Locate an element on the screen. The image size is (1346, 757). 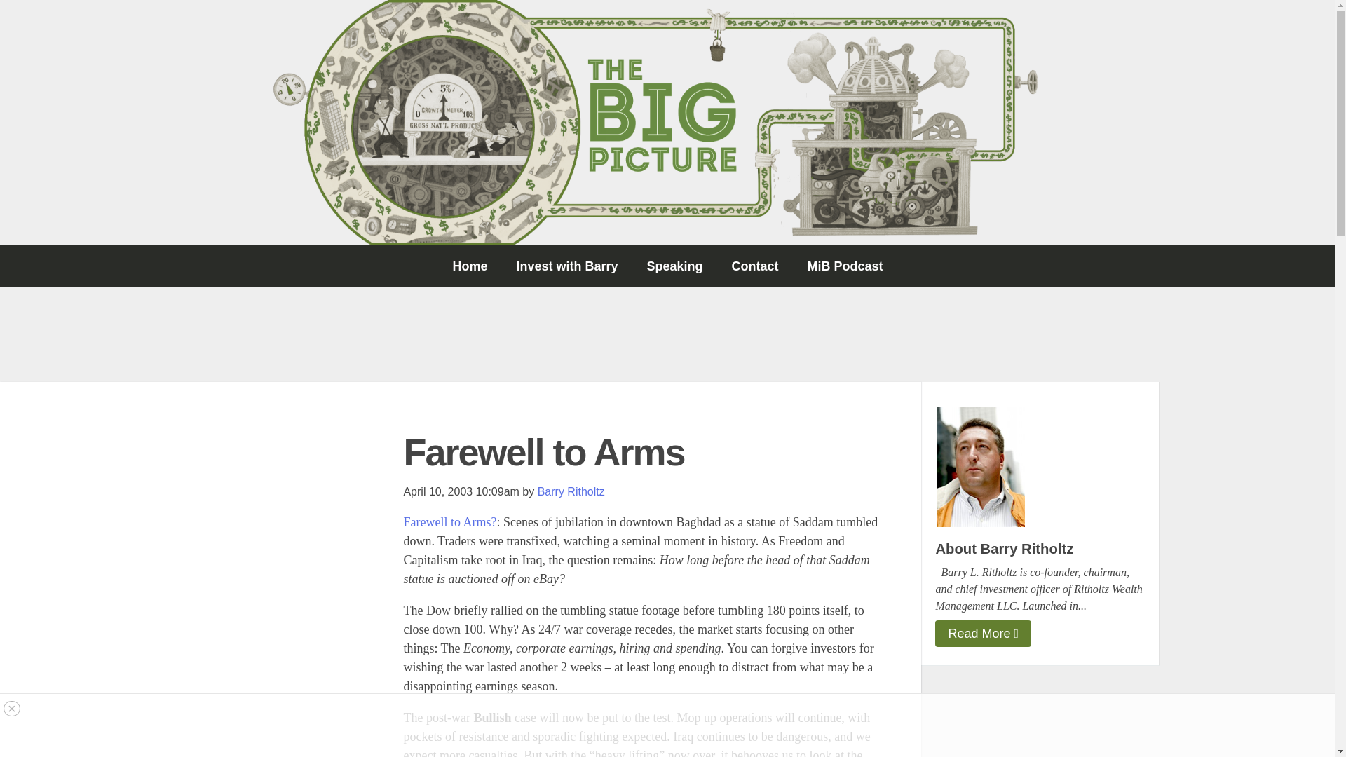
Invest with Barry is located at coordinates (566, 266).